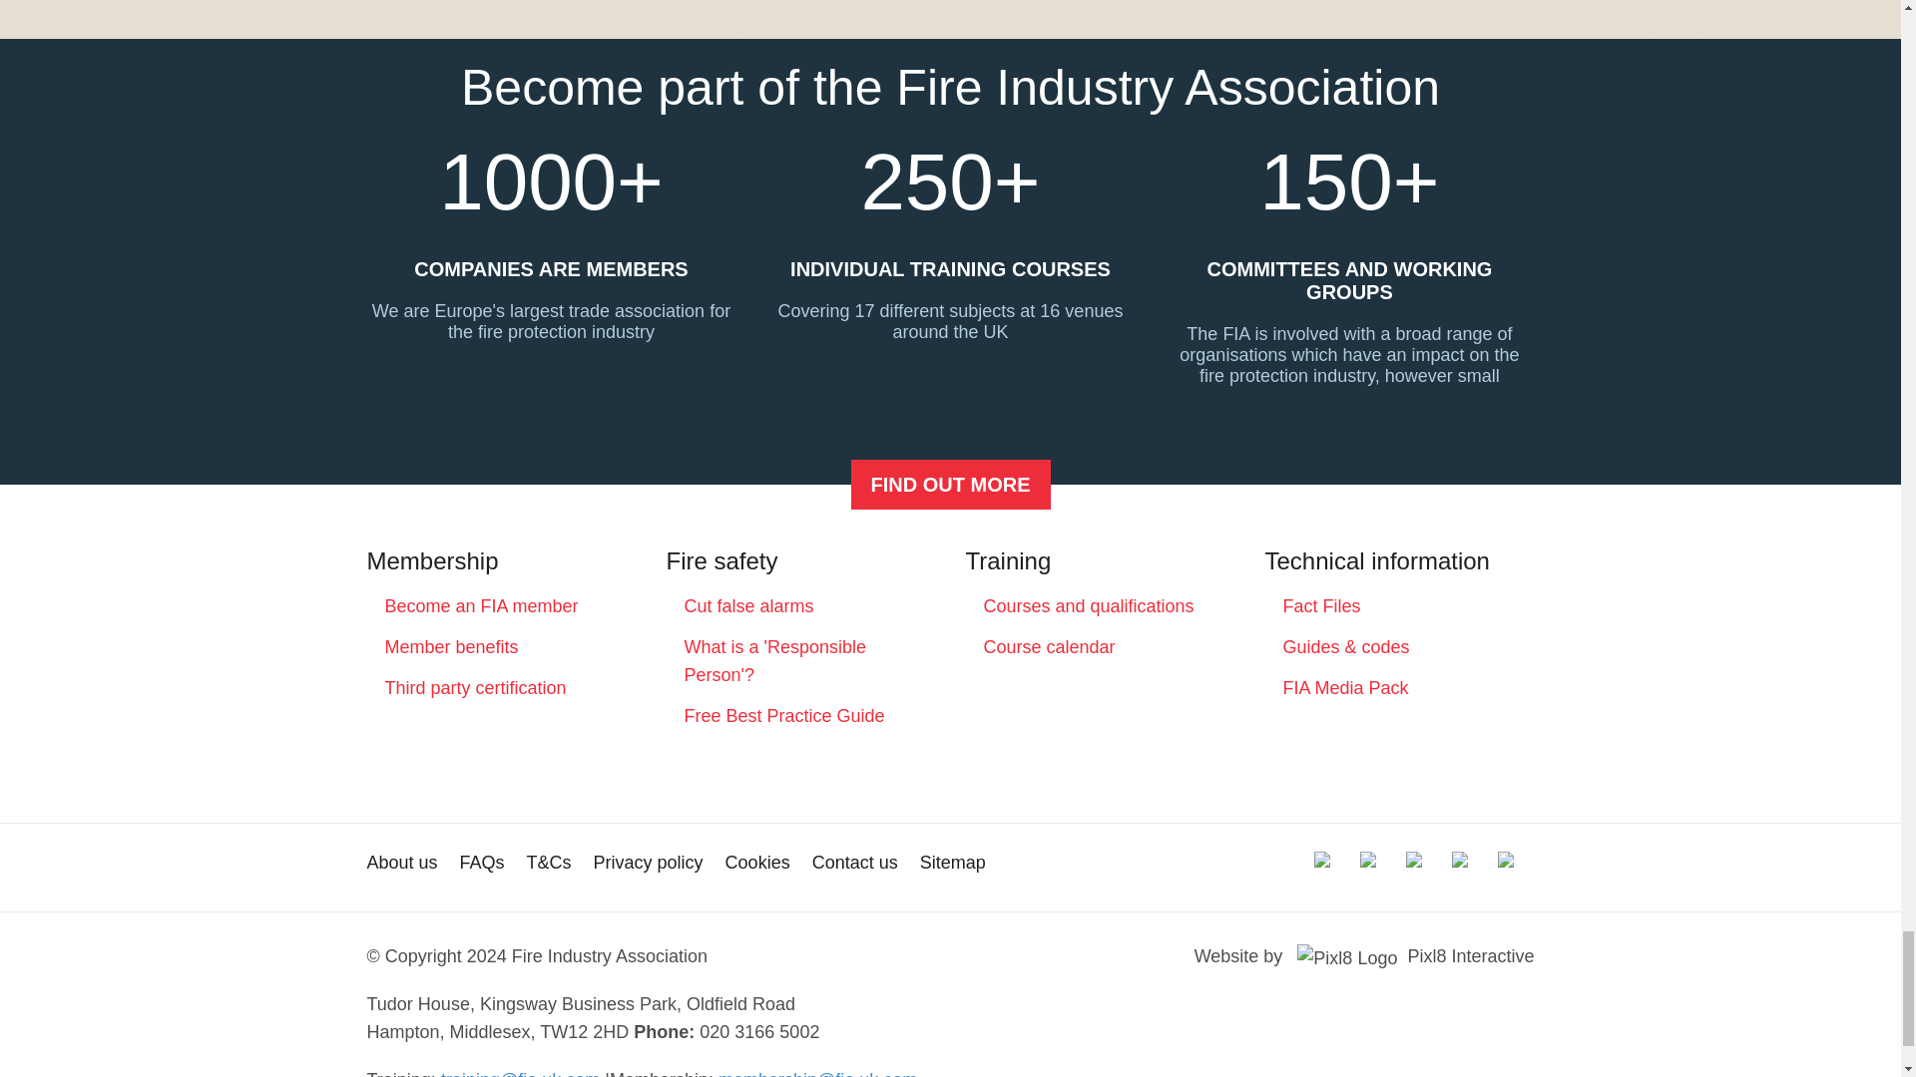  Describe the element at coordinates (451, 646) in the screenshot. I see `Member benefits` at that location.